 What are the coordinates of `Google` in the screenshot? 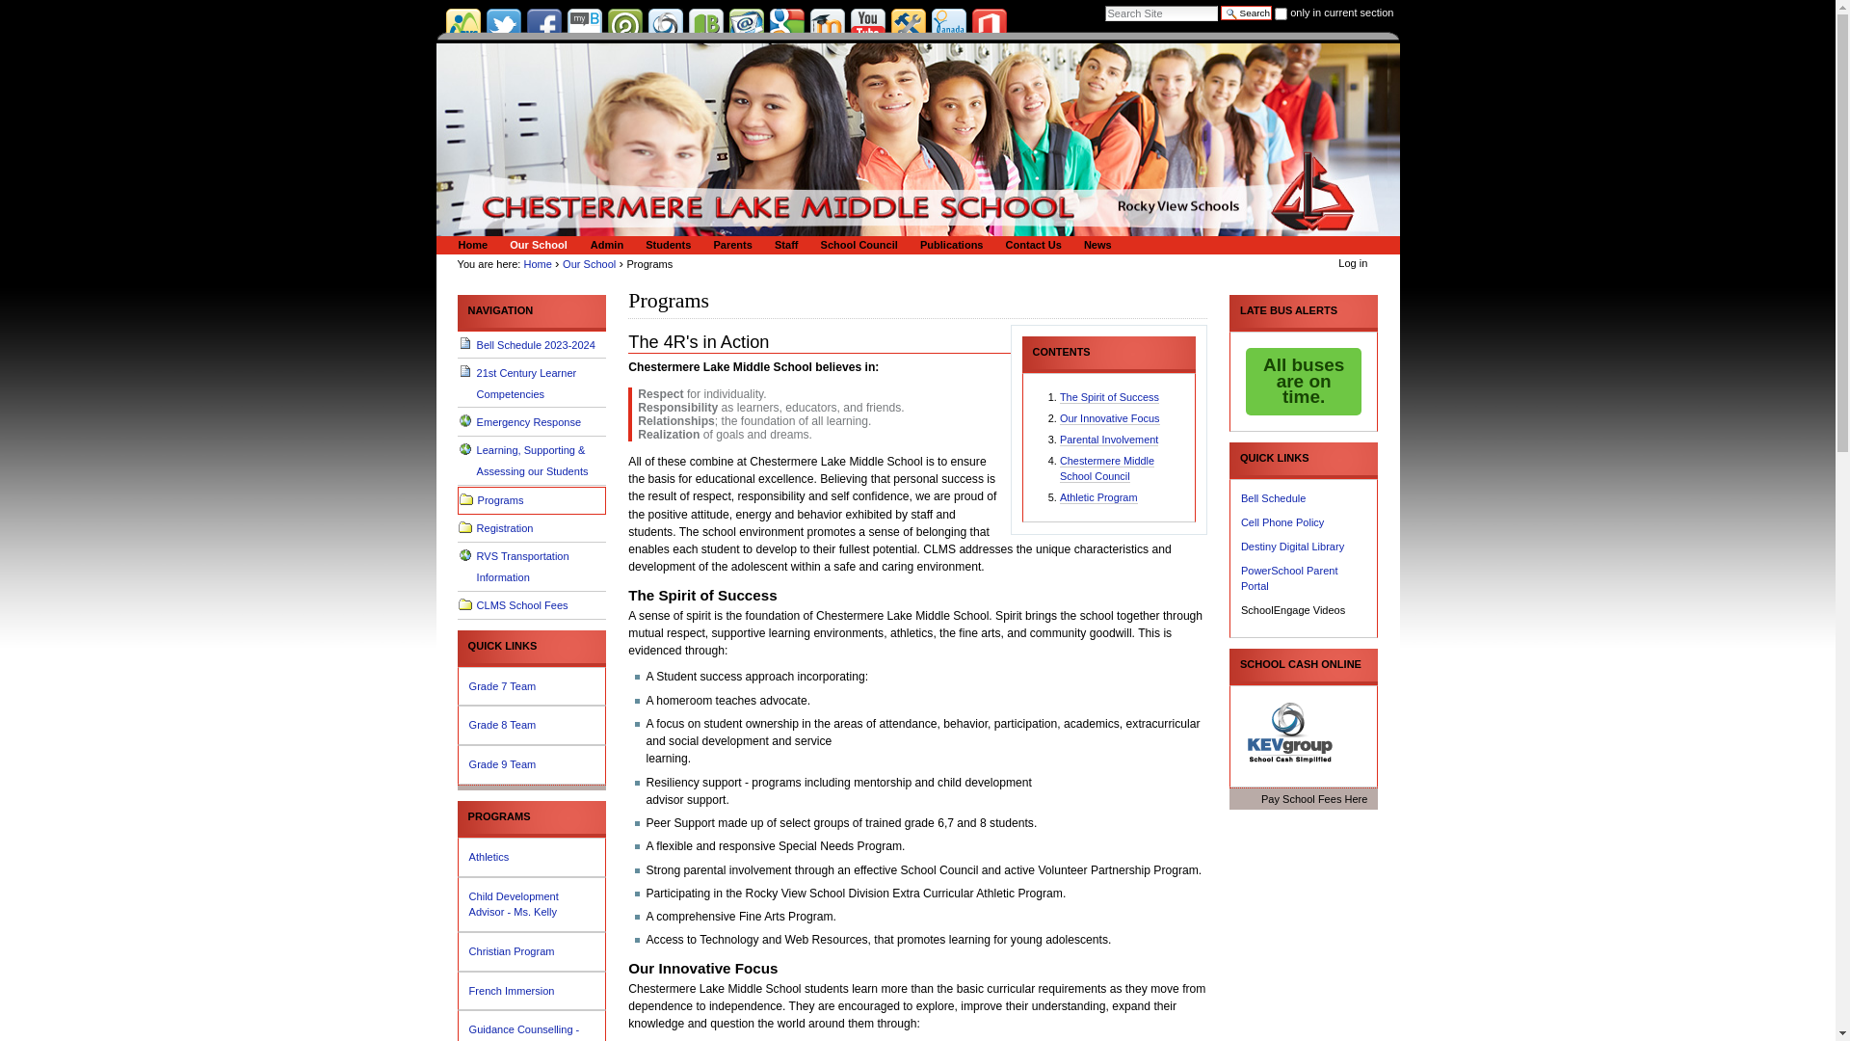 It's located at (786, 25).